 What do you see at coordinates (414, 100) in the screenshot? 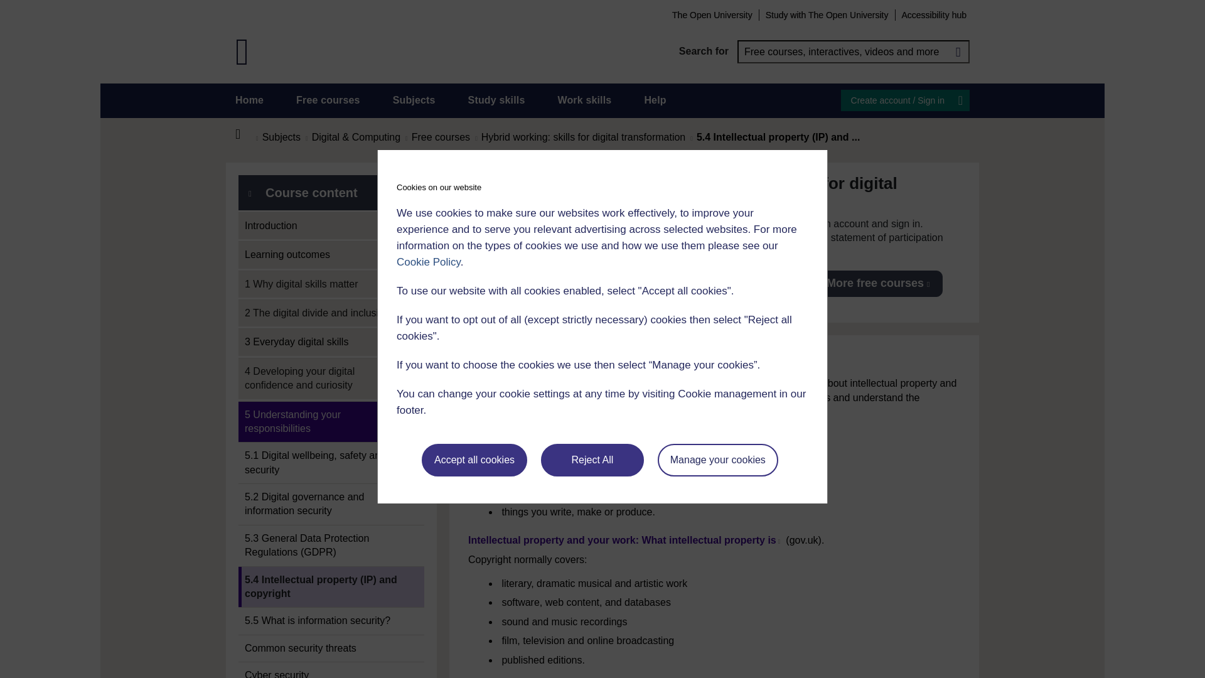
I see `Subjects` at bounding box center [414, 100].